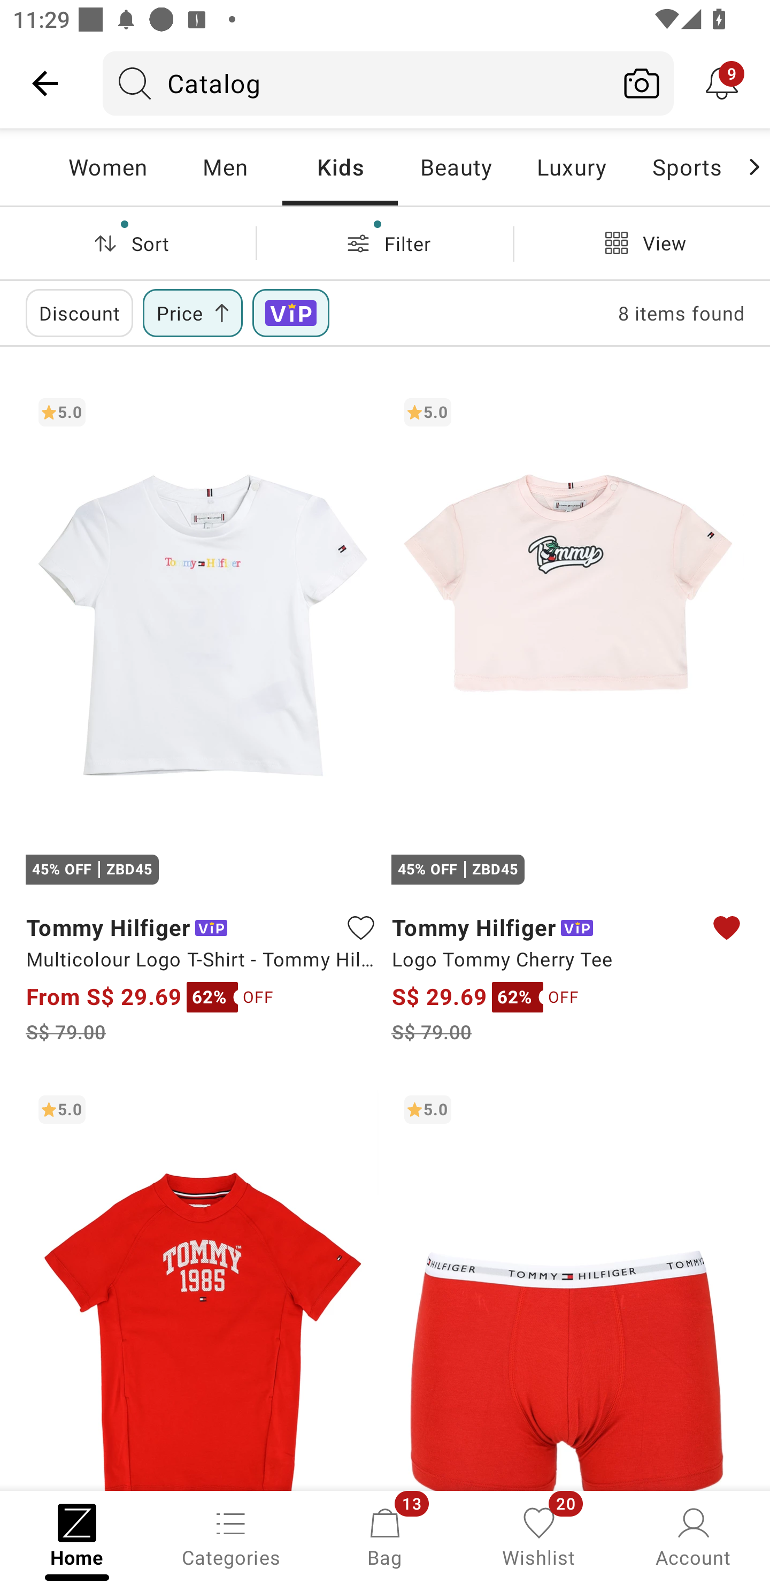 The height and width of the screenshot is (1584, 770). I want to click on 5.0, so click(568, 1286).